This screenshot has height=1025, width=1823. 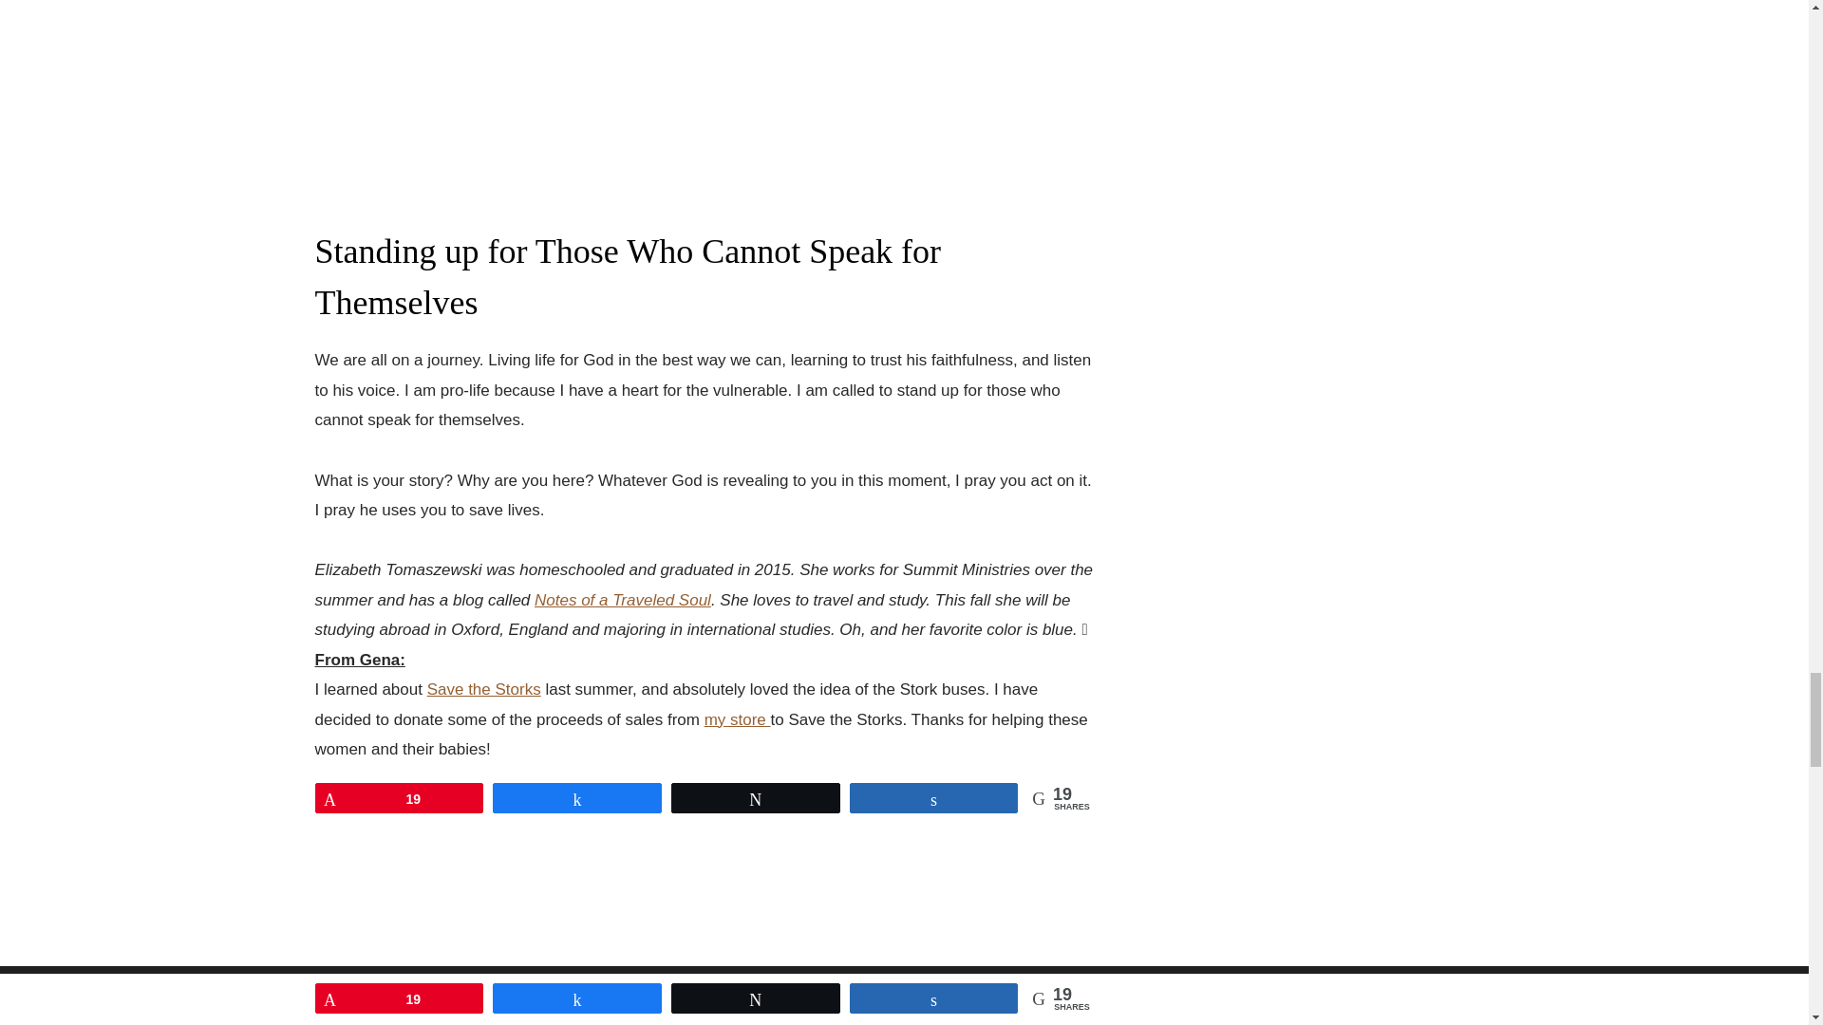 I want to click on 19, so click(x=399, y=798).